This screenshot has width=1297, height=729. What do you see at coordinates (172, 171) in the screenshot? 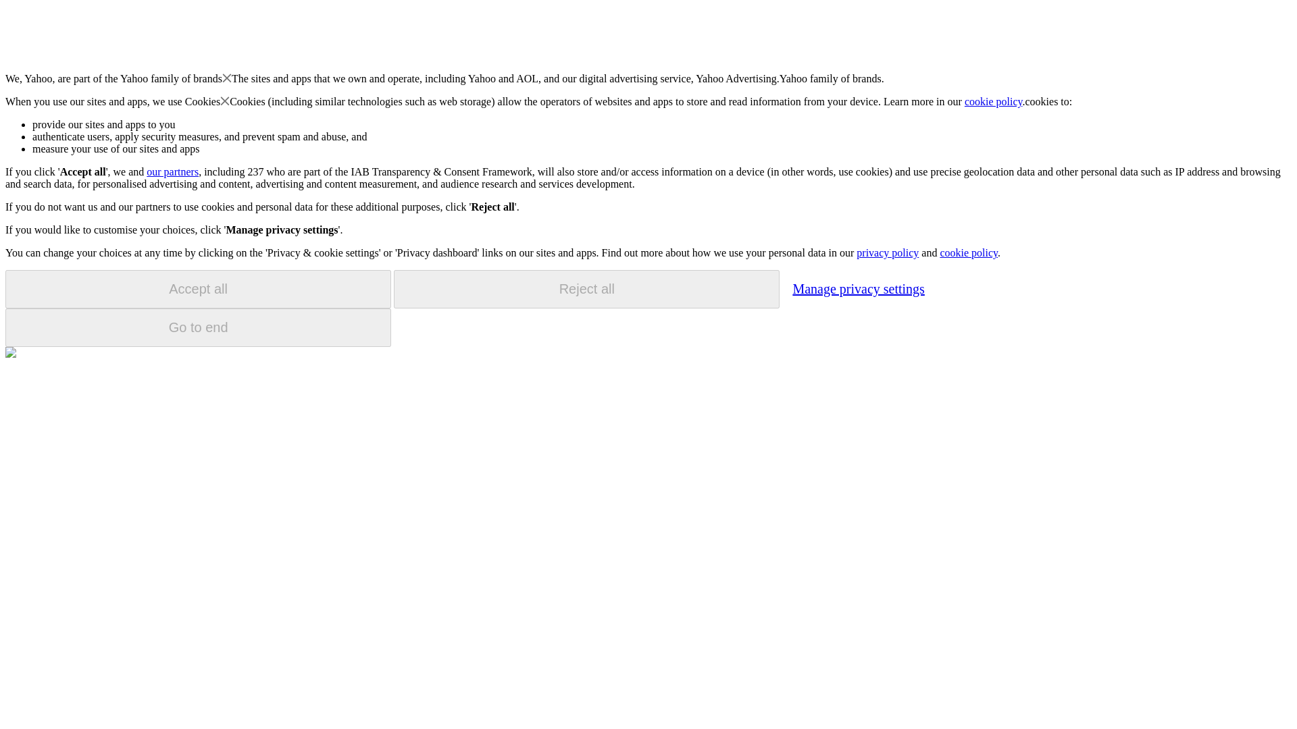
I see `our partners` at bounding box center [172, 171].